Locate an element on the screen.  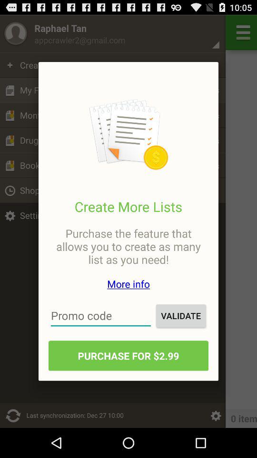
turn on item above purchase for 2 icon is located at coordinates (101, 316).